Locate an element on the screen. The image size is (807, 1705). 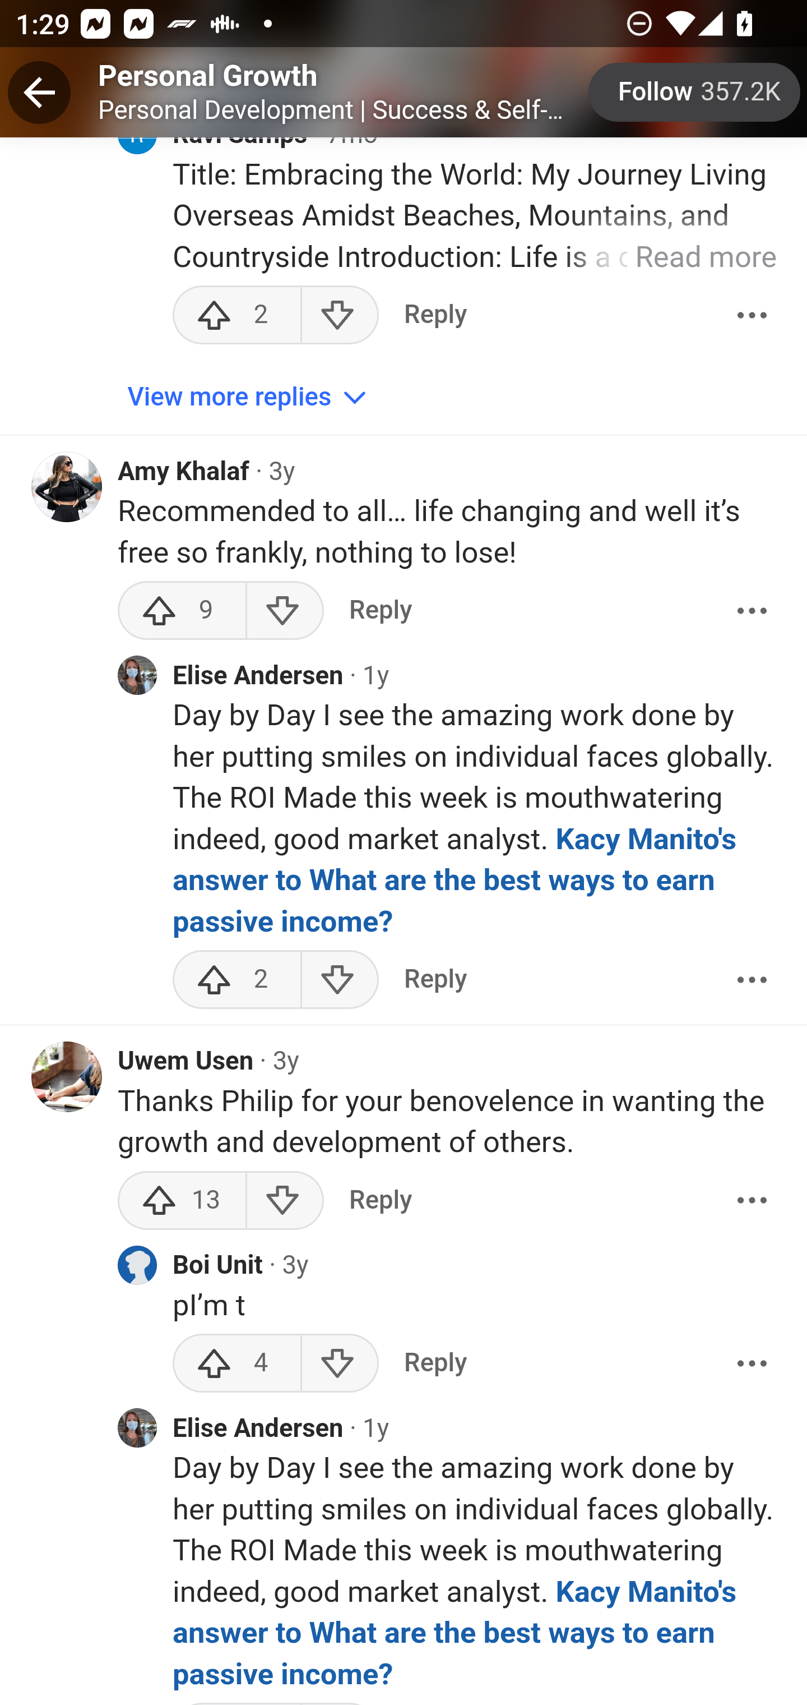
Reply is located at coordinates (380, 1201).